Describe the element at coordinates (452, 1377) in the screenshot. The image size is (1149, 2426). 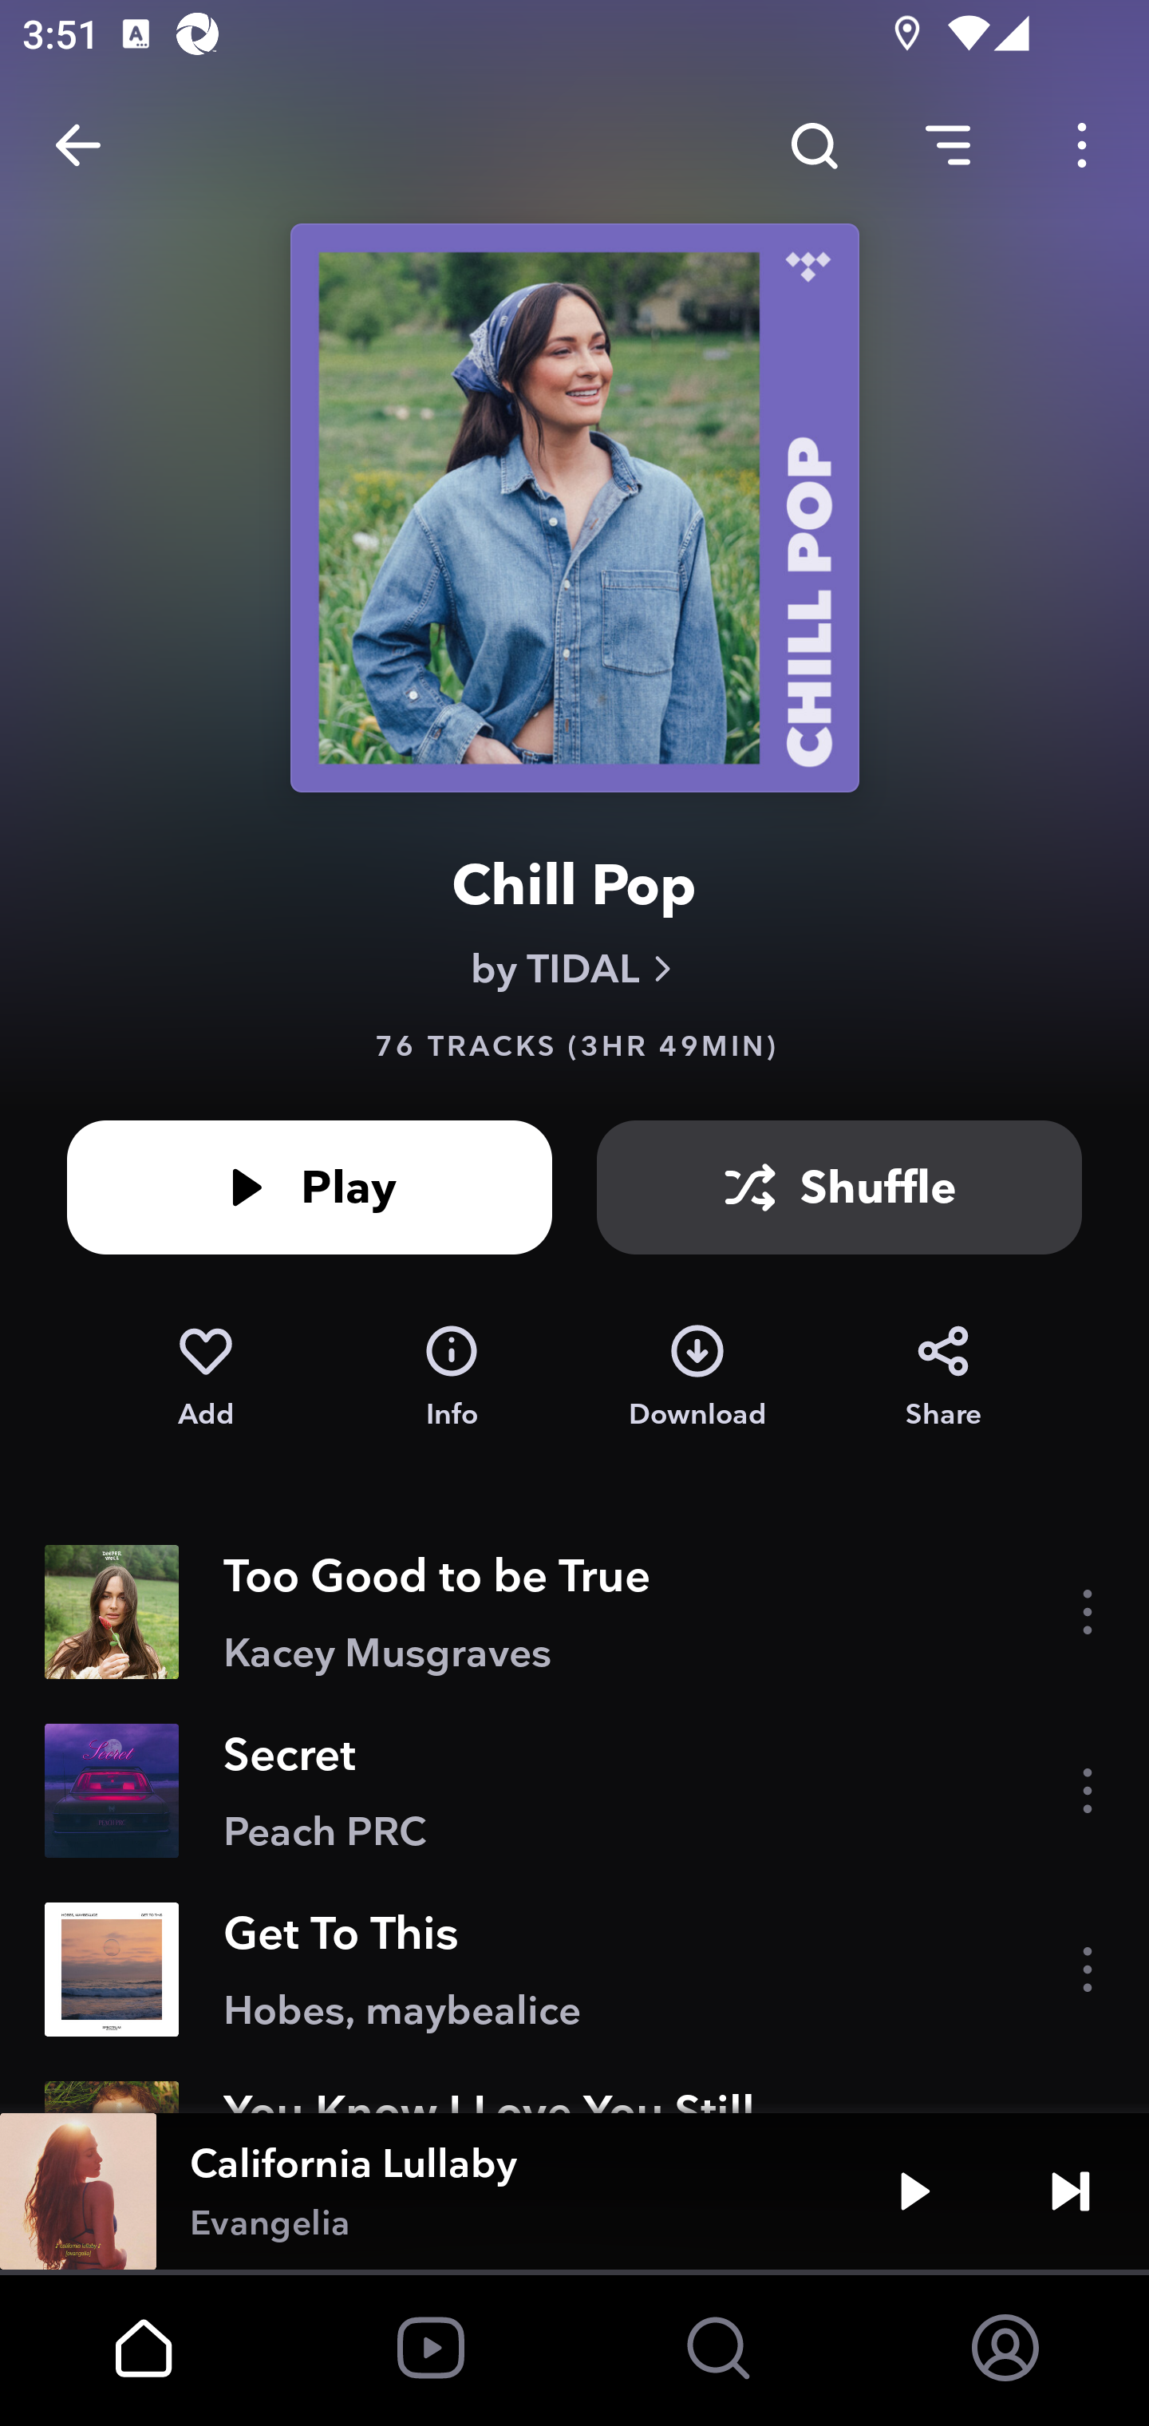
I see `Info` at that location.